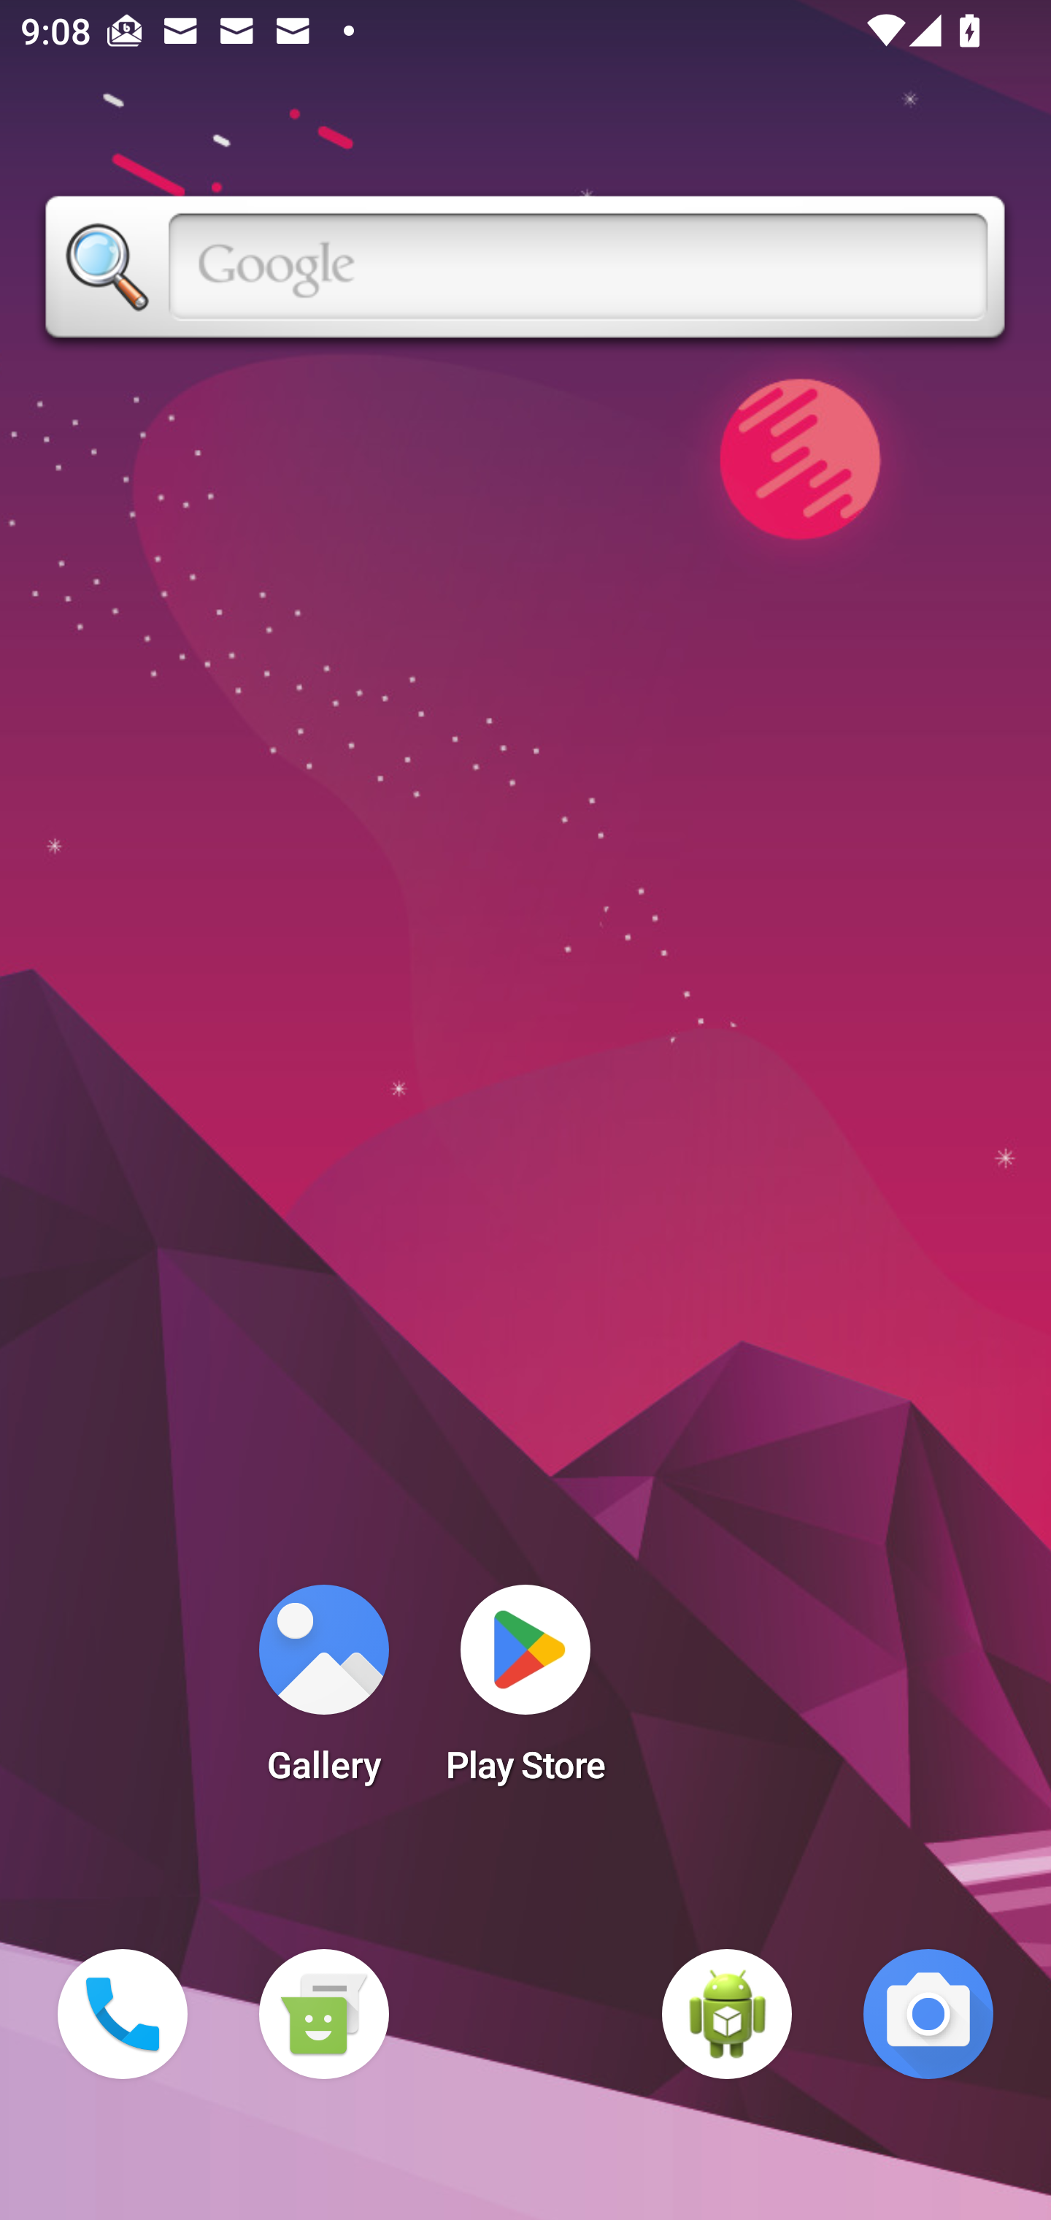  Describe the element at coordinates (323, 1693) in the screenshot. I see `Gallery` at that location.